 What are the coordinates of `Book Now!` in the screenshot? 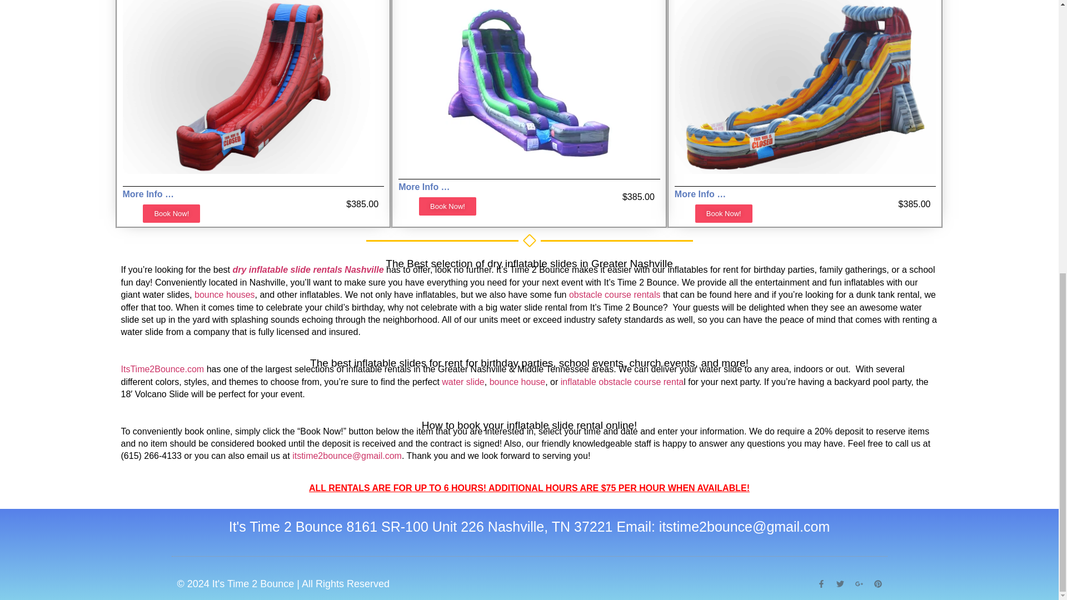 It's located at (724, 213).